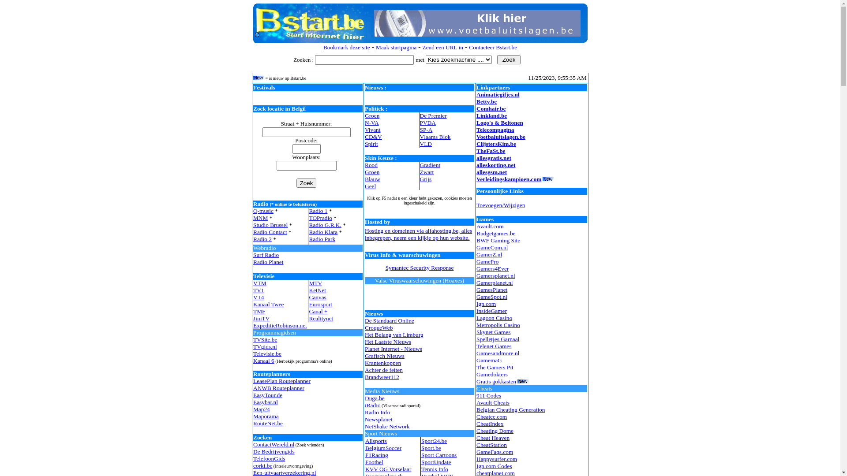  Describe the element at coordinates (435, 137) in the screenshot. I see `Vlaams Blok` at that location.